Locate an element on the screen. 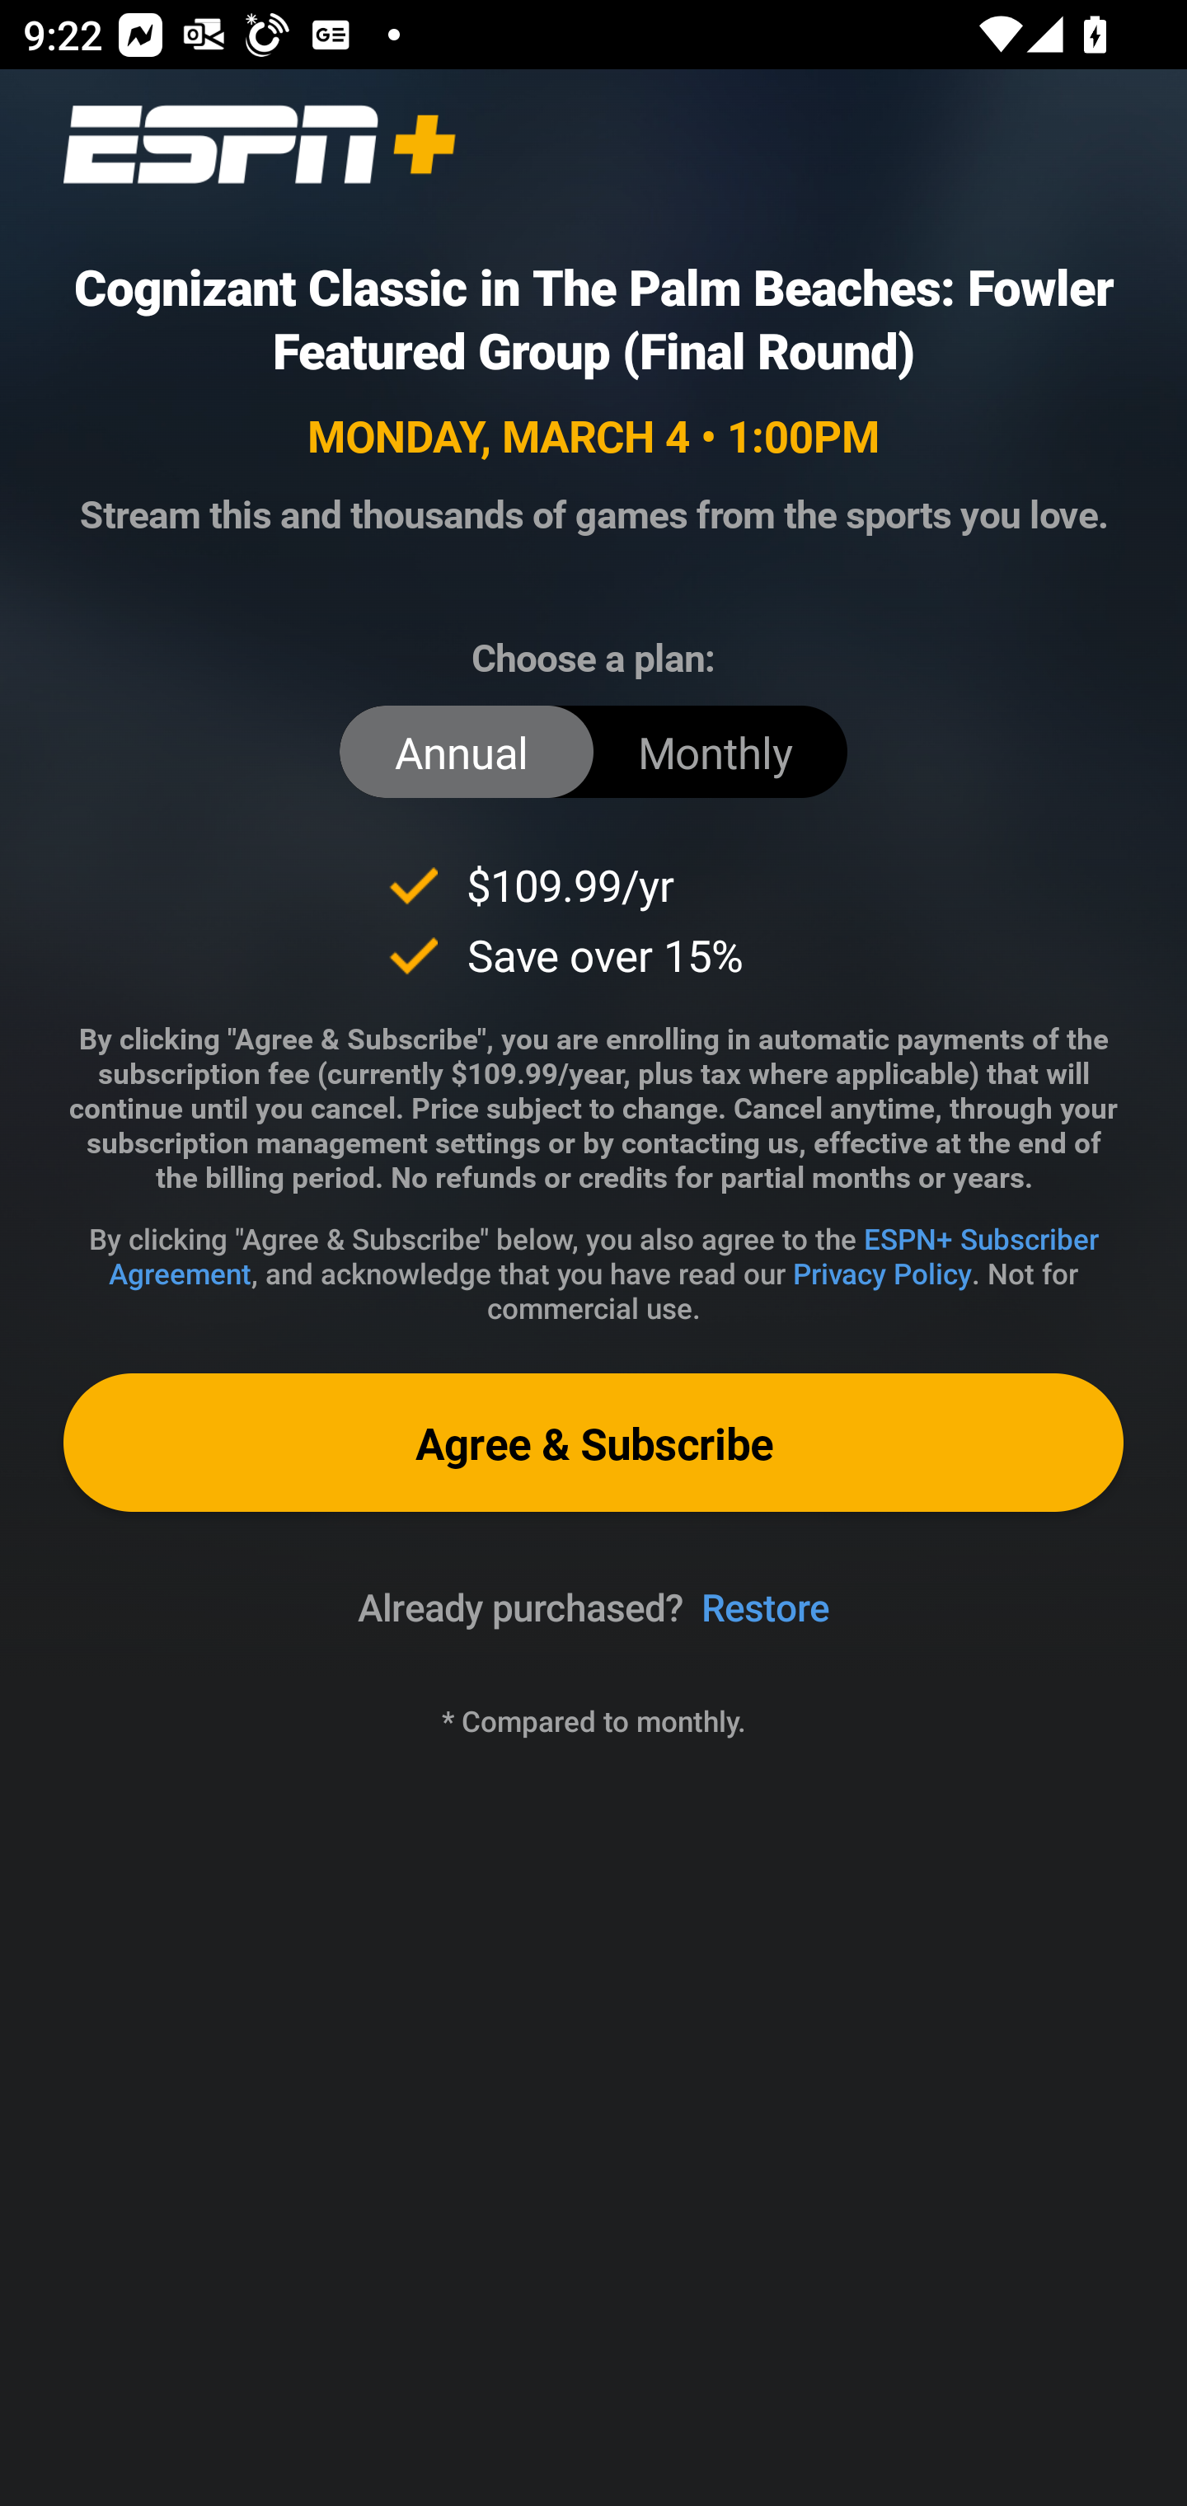  Agree & Subscribe is located at coordinates (593, 1442).